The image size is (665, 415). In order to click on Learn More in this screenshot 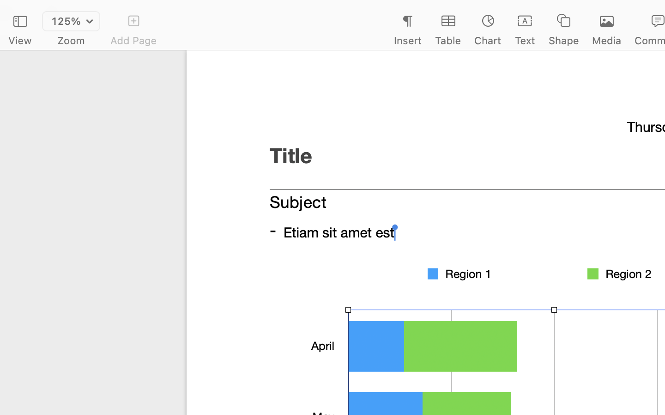, I will do `click(539, 296)`.